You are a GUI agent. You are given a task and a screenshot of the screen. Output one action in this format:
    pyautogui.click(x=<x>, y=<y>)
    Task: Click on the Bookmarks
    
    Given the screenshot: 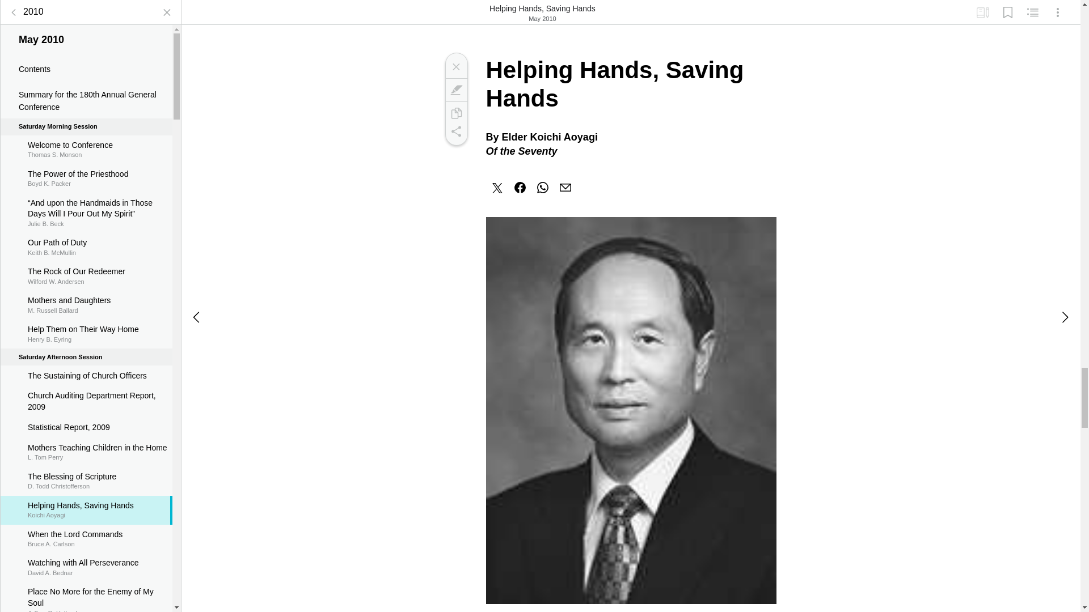 What is the action you would take?
    pyautogui.click(x=86, y=530)
    